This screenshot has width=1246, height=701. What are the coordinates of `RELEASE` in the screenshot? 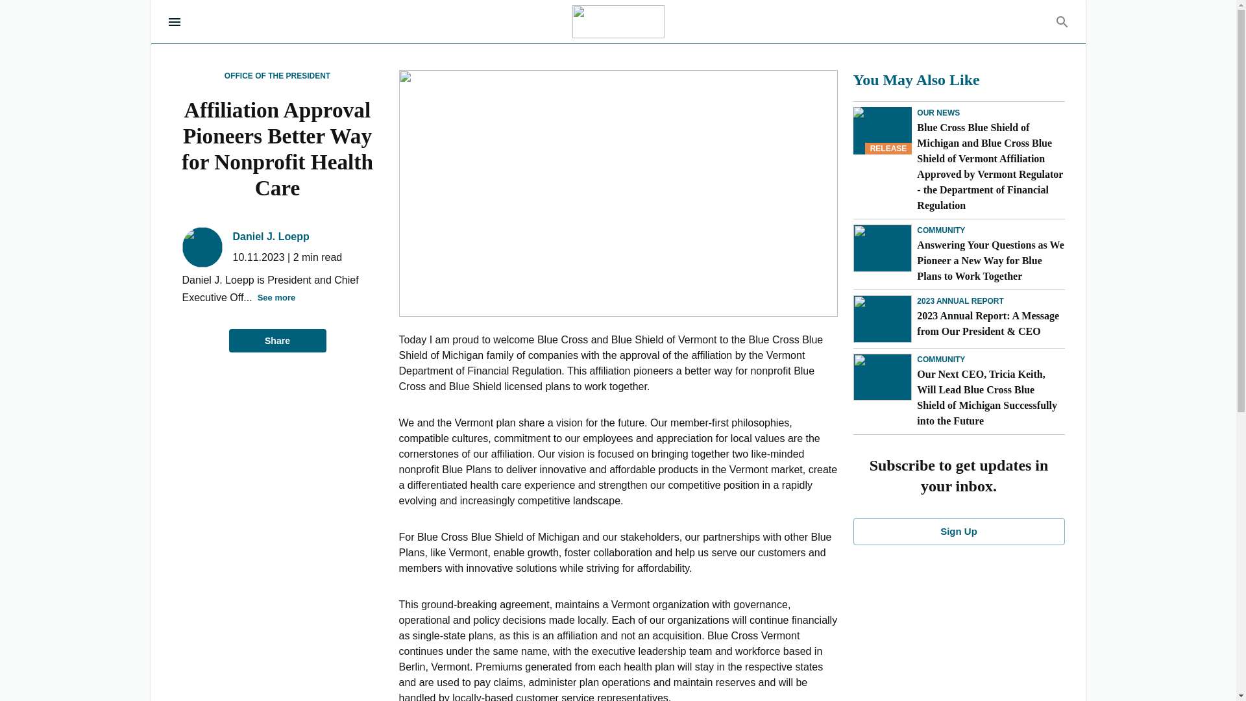 It's located at (882, 130).